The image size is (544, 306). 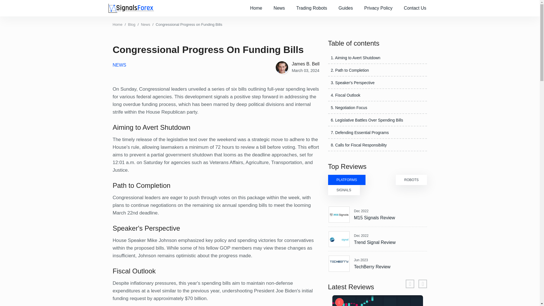 What do you see at coordinates (411, 180) in the screenshot?
I see `ROBOTS` at bounding box center [411, 180].